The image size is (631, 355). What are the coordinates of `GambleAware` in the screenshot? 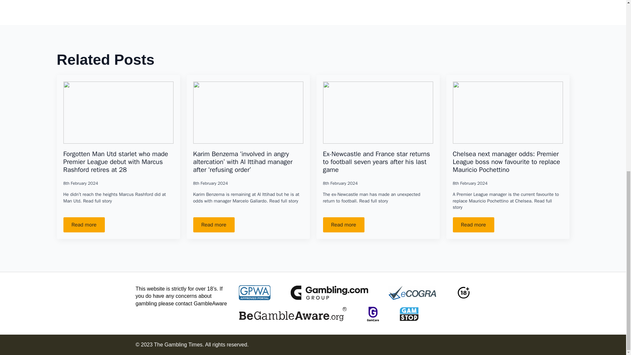 It's located at (210, 303).